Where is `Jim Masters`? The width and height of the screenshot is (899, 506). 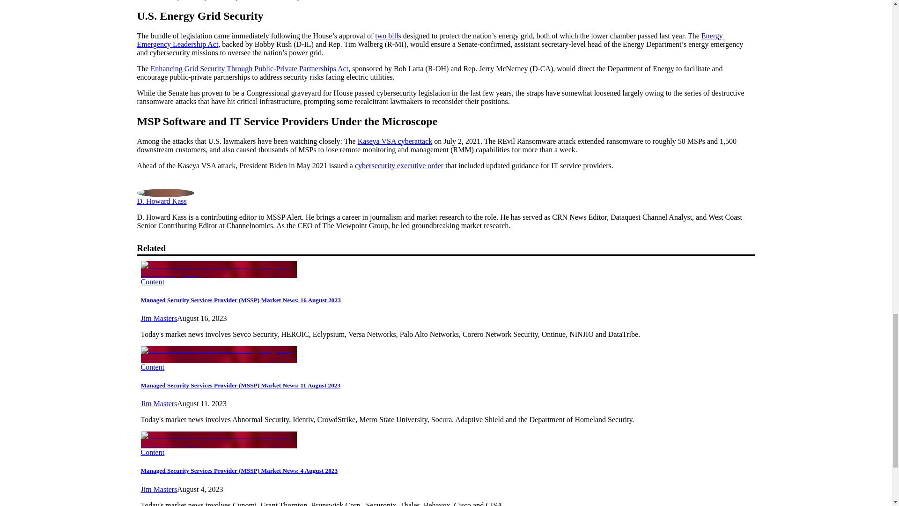
Jim Masters is located at coordinates (158, 489).